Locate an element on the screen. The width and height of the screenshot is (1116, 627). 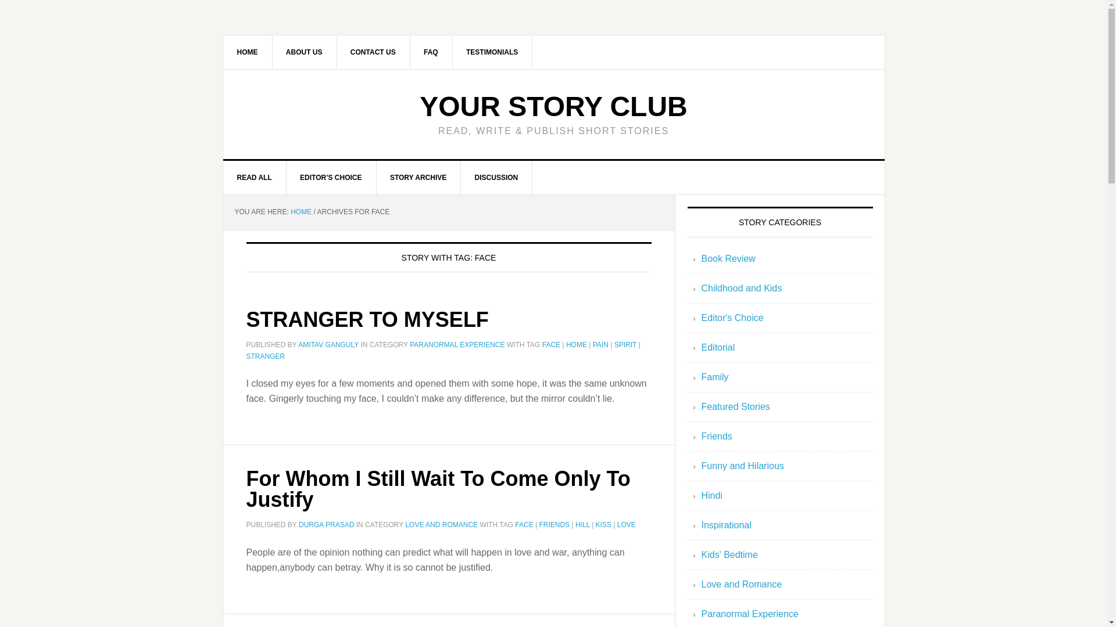
AMITAV GANGULY is located at coordinates (328, 345).